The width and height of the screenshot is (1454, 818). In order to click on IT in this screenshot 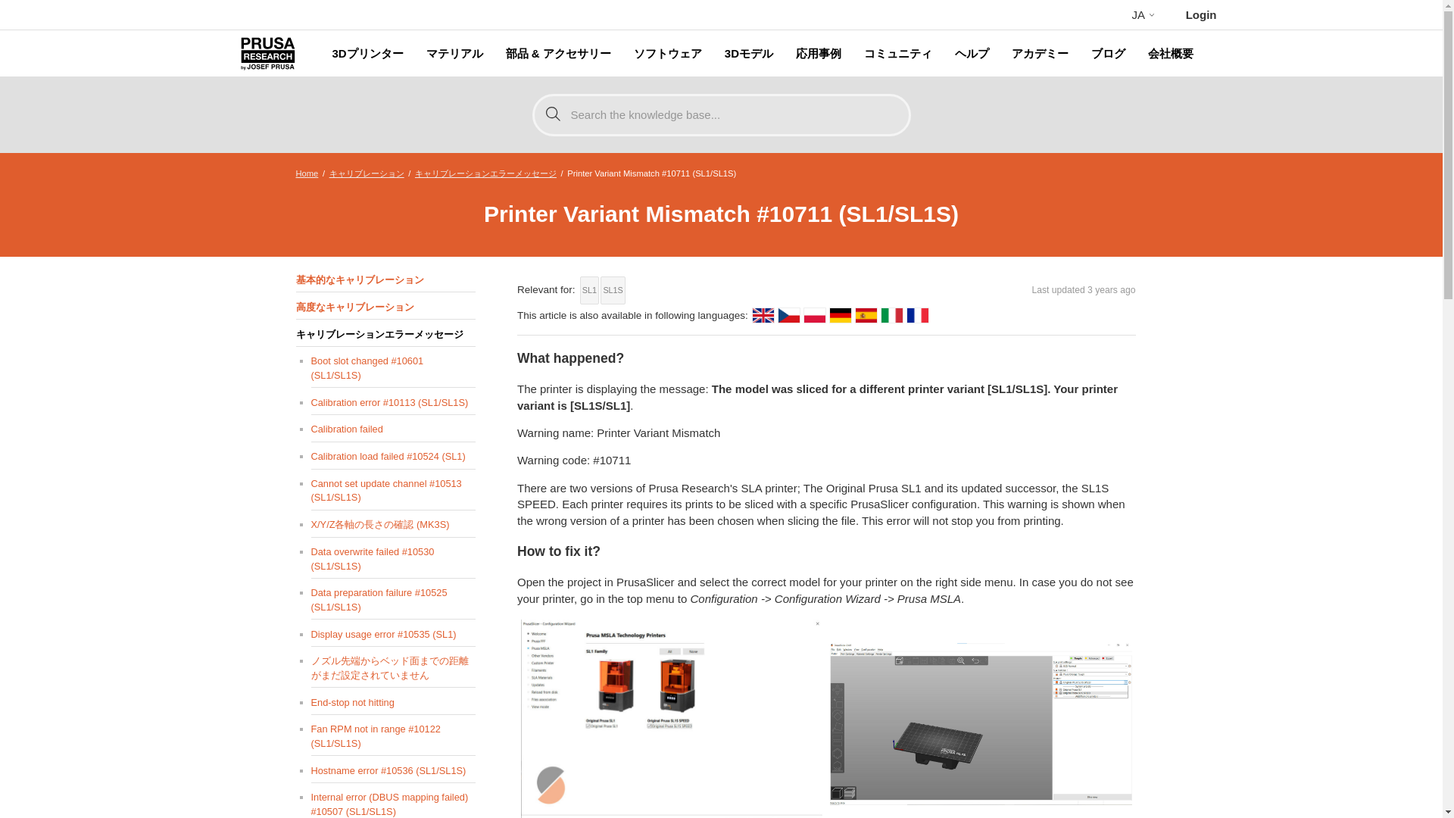, I will do `click(892, 315)`.